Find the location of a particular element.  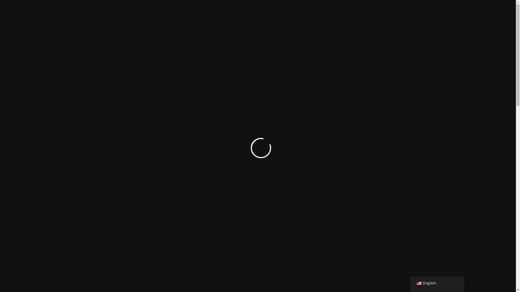

Investment & Product placement is located at coordinates (349, 16).